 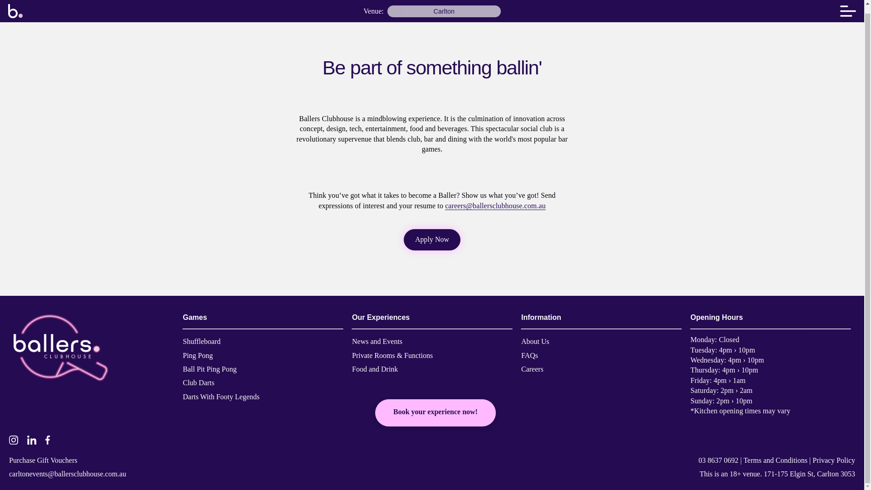 I want to click on Privacy Policy, so click(x=834, y=455).